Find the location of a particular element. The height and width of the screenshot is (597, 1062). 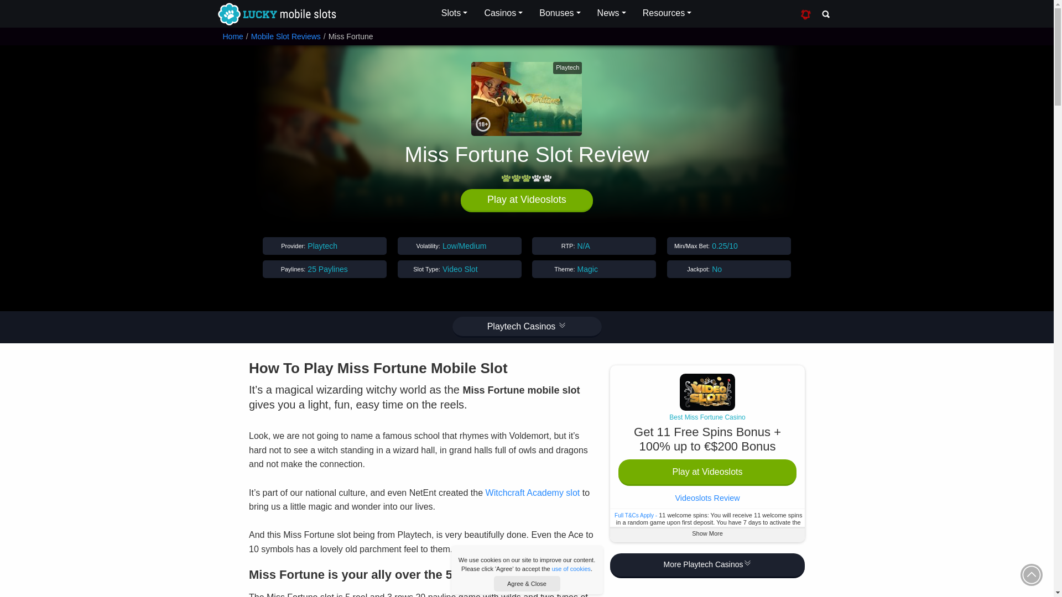

More Playtech Casinos is located at coordinates (707, 566).